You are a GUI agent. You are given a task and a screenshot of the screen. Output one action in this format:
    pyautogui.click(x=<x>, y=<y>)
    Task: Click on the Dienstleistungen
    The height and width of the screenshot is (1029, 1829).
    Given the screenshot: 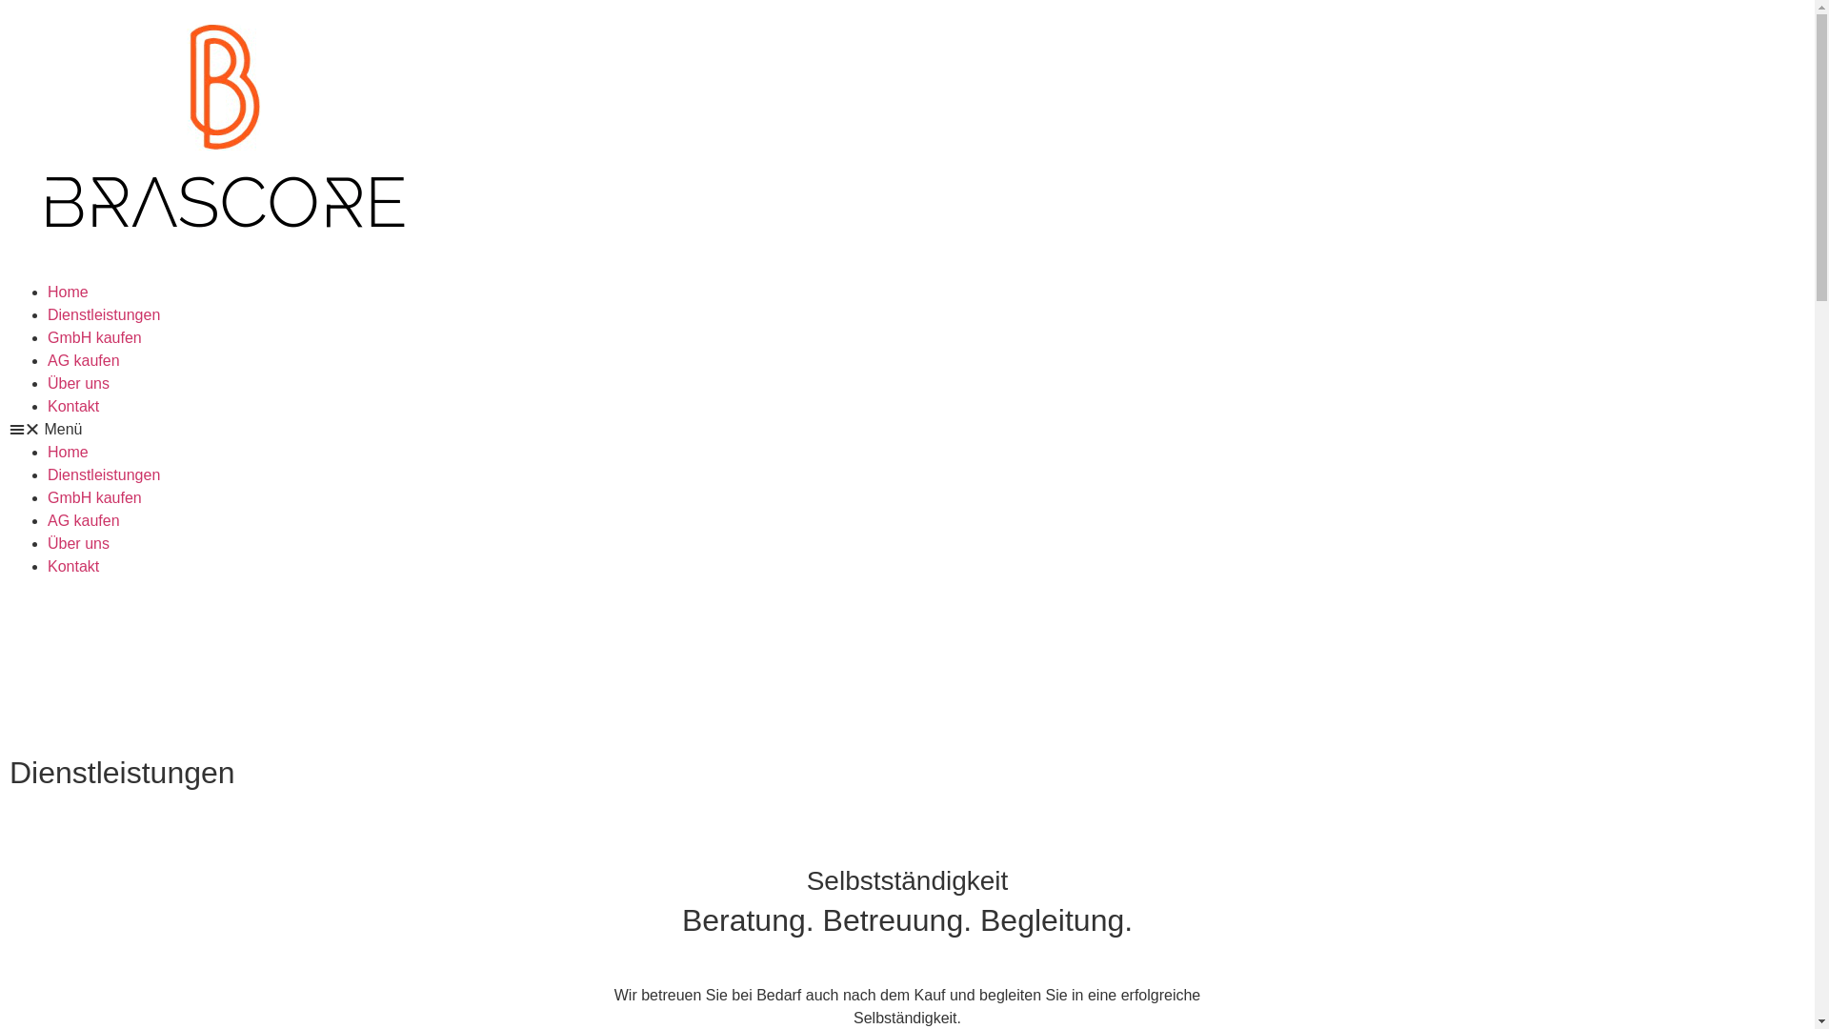 What is the action you would take?
    pyautogui.click(x=104, y=314)
    